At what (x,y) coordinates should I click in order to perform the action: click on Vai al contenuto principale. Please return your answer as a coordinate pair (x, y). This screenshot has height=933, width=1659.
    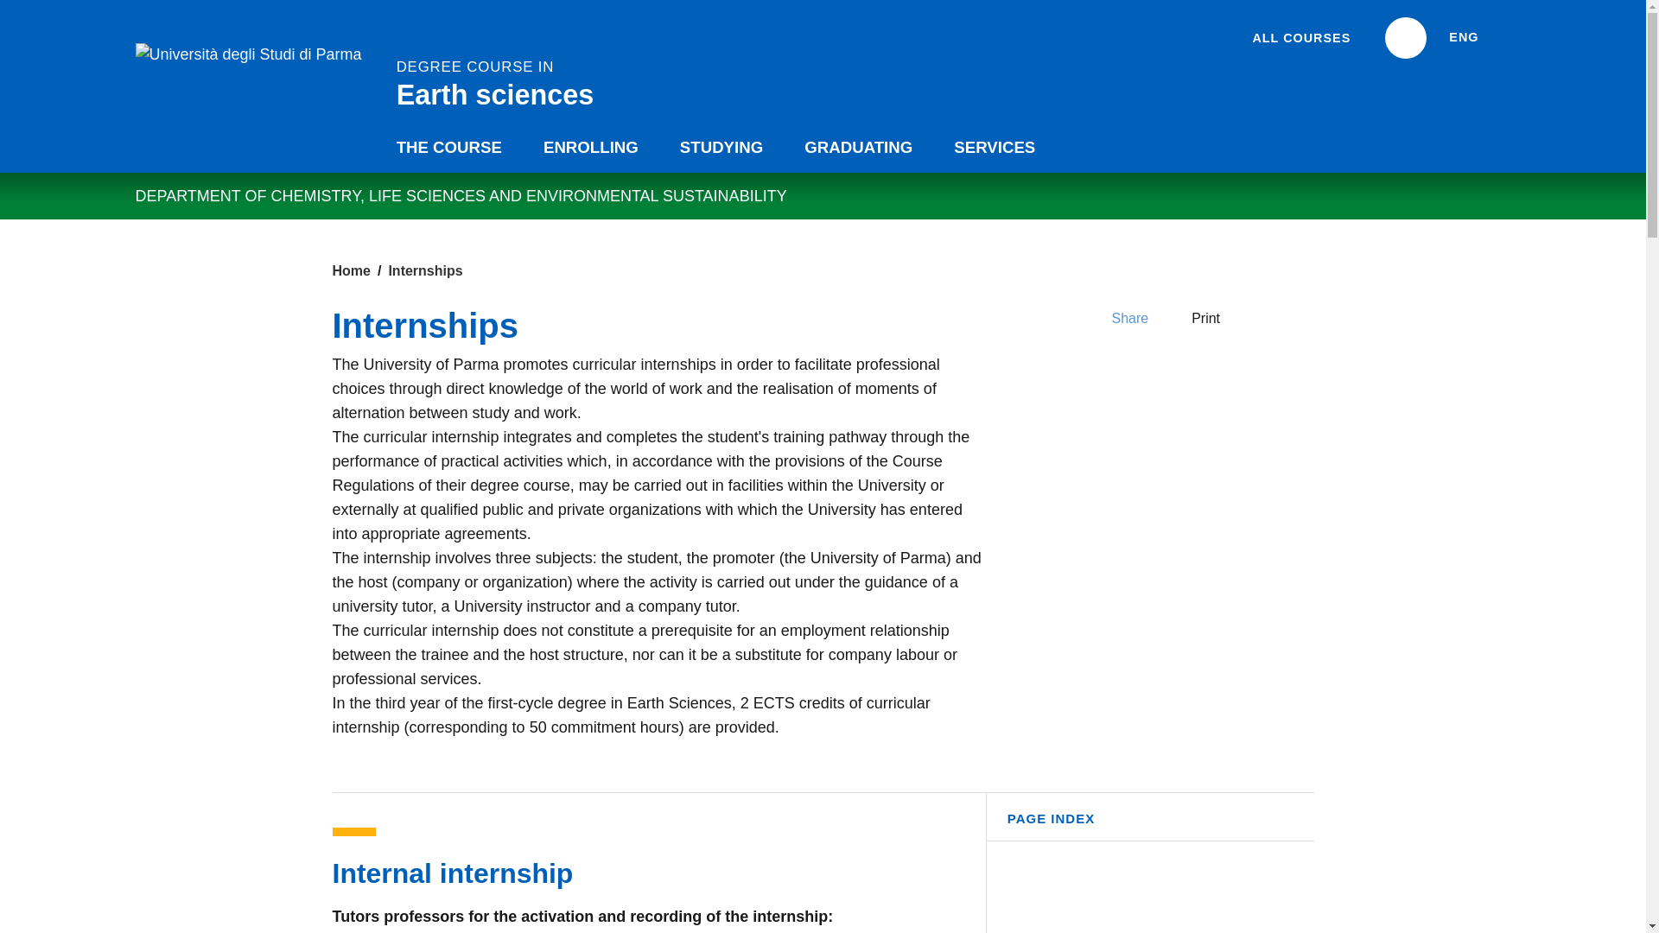
    Looking at the image, I should click on (493, 81).